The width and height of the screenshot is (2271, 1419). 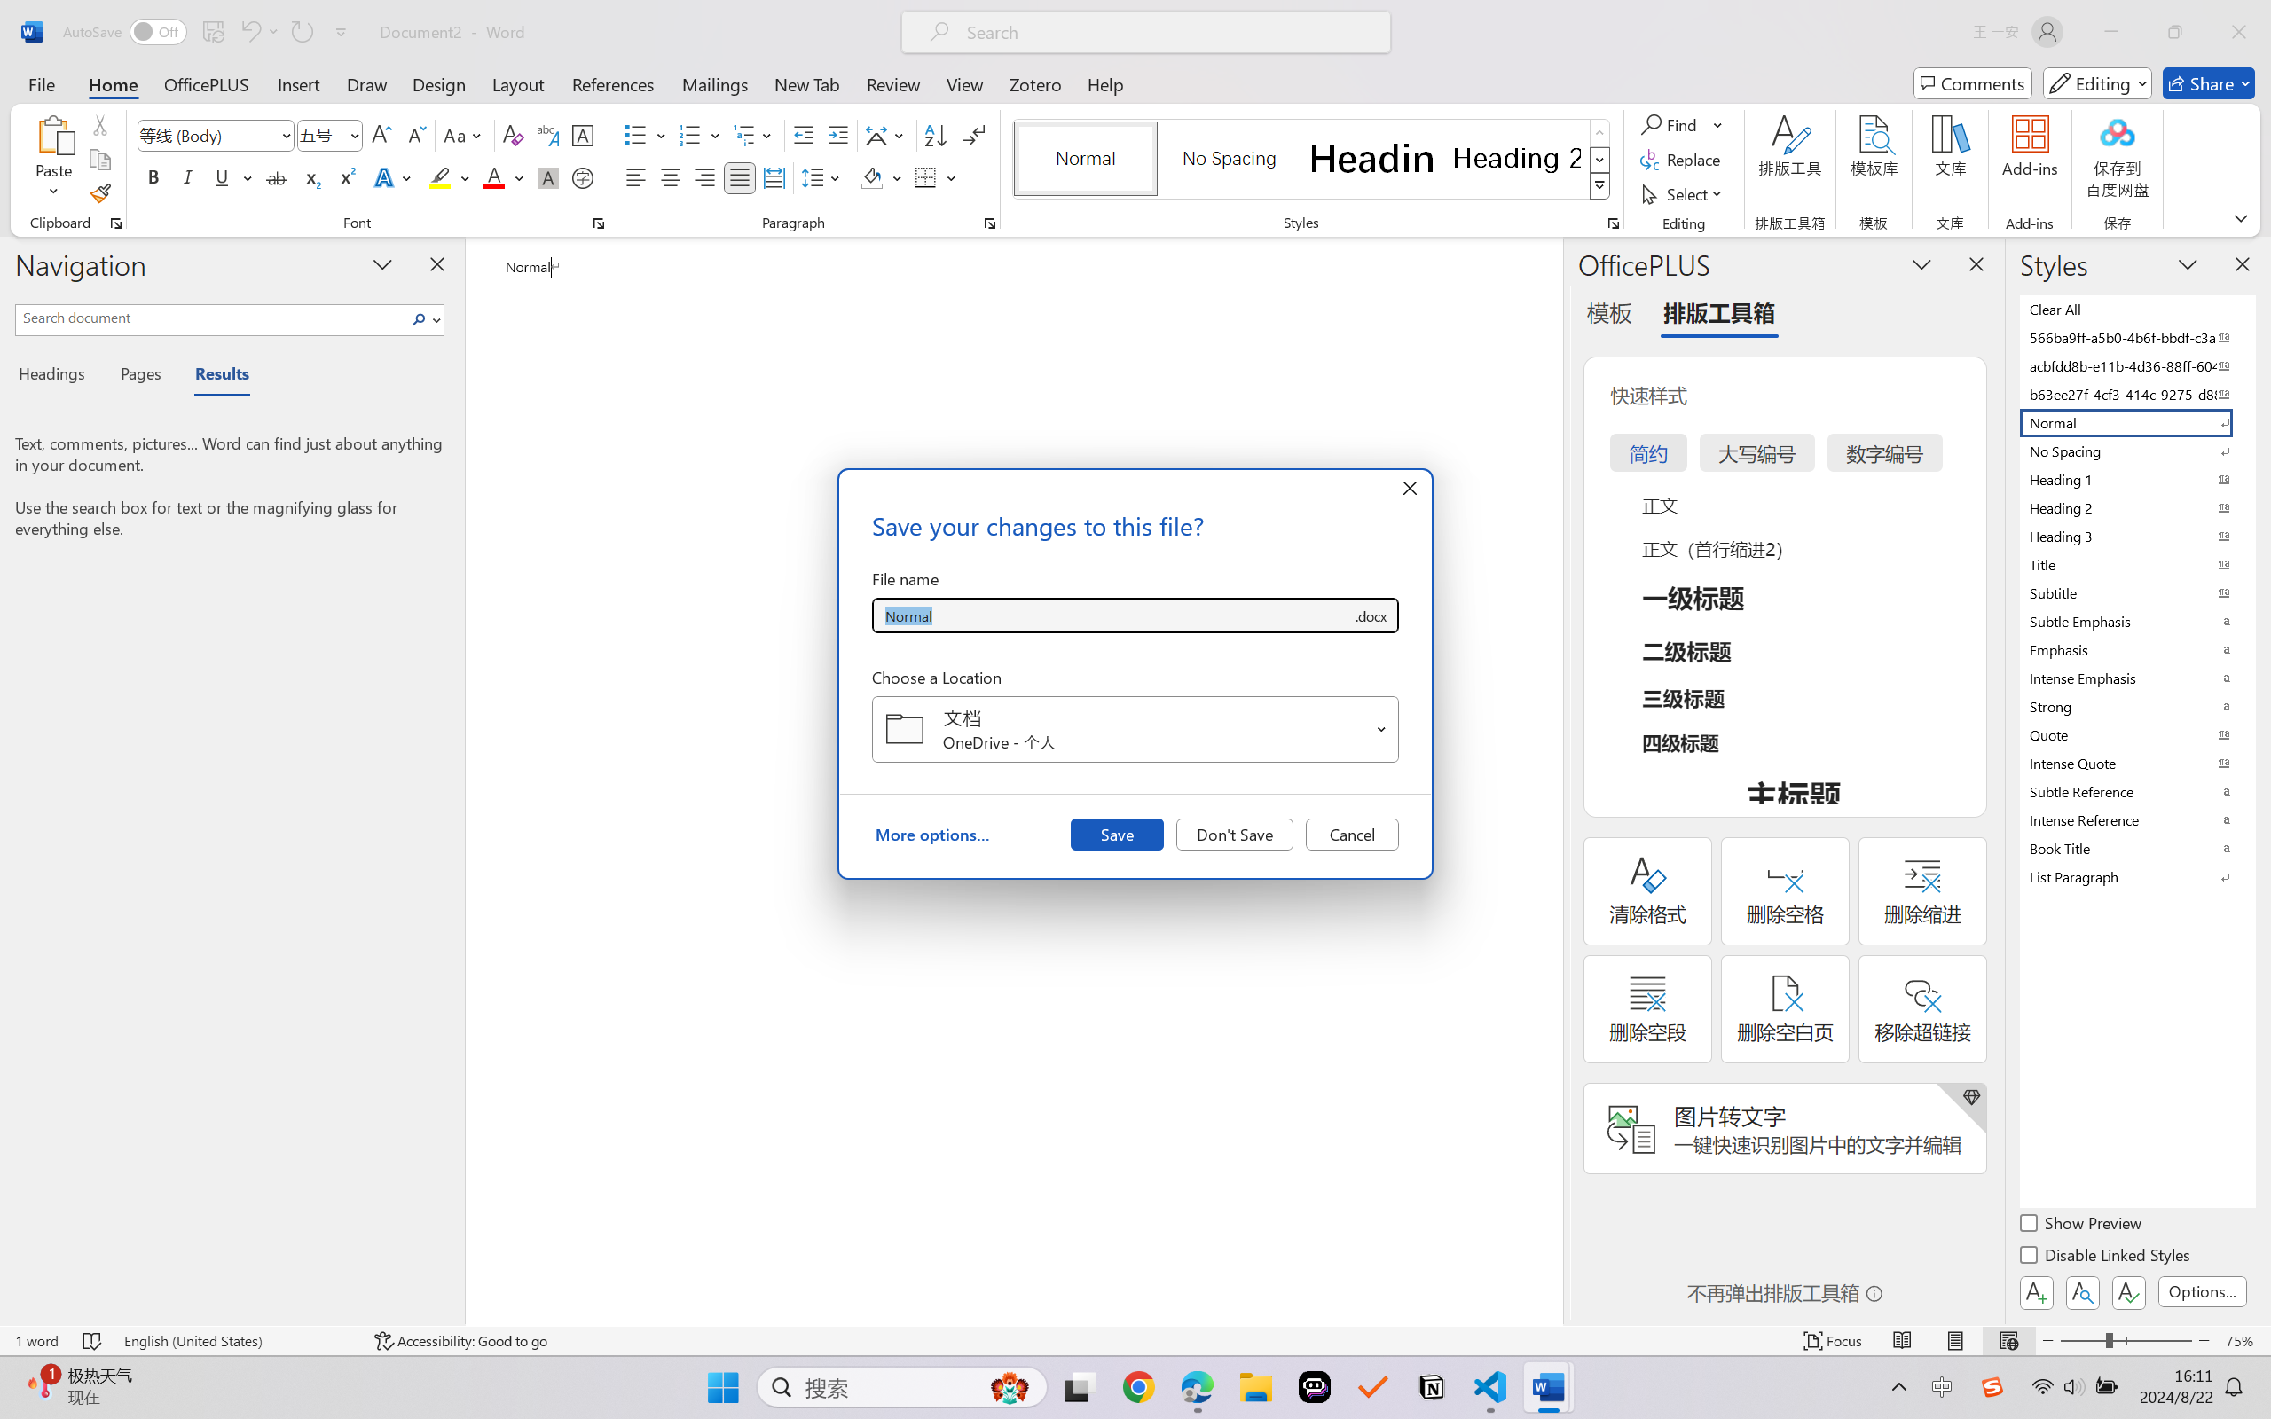 What do you see at coordinates (99, 160) in the screenshot?
I see `Copy` at bounding box center [99, 160].